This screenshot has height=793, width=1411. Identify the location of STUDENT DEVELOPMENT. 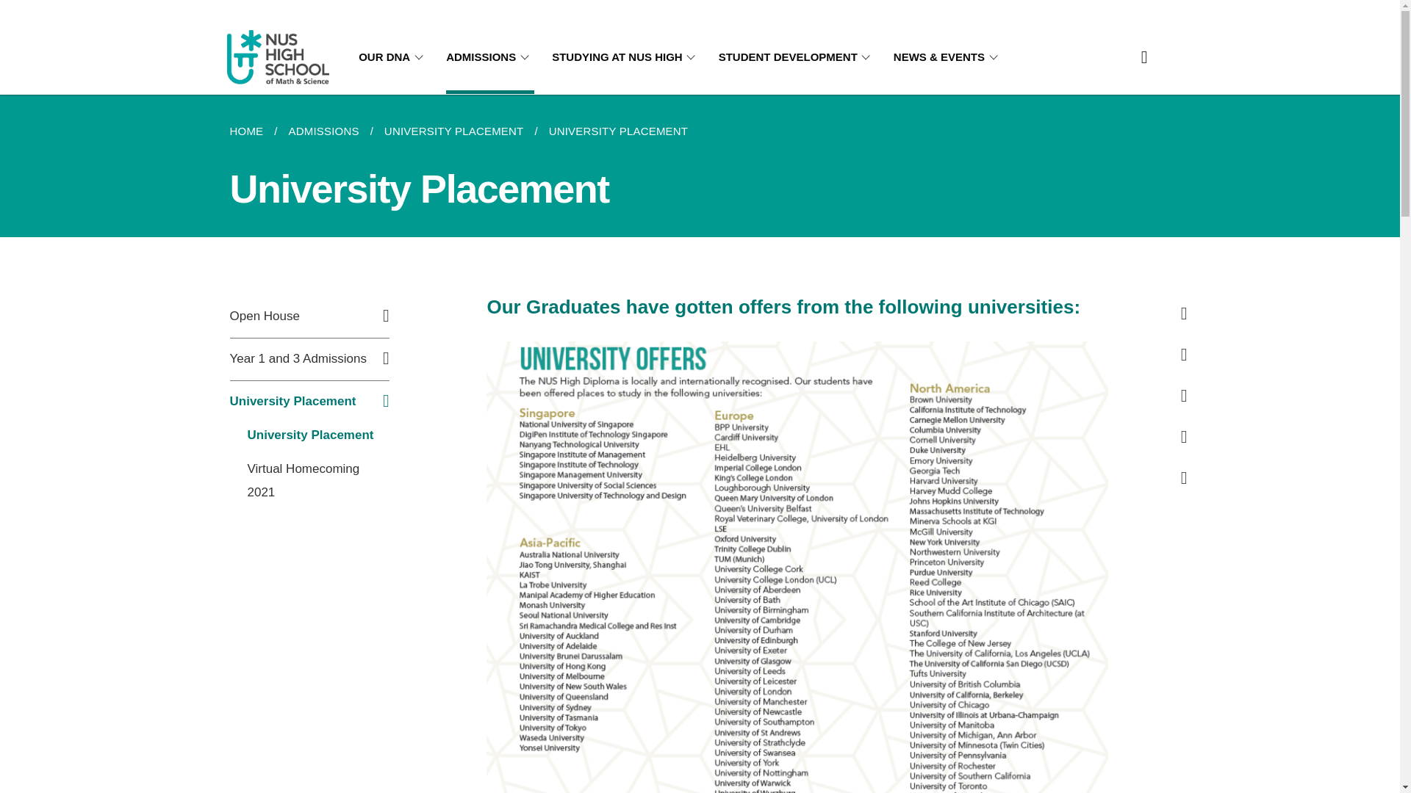
(797, 57).